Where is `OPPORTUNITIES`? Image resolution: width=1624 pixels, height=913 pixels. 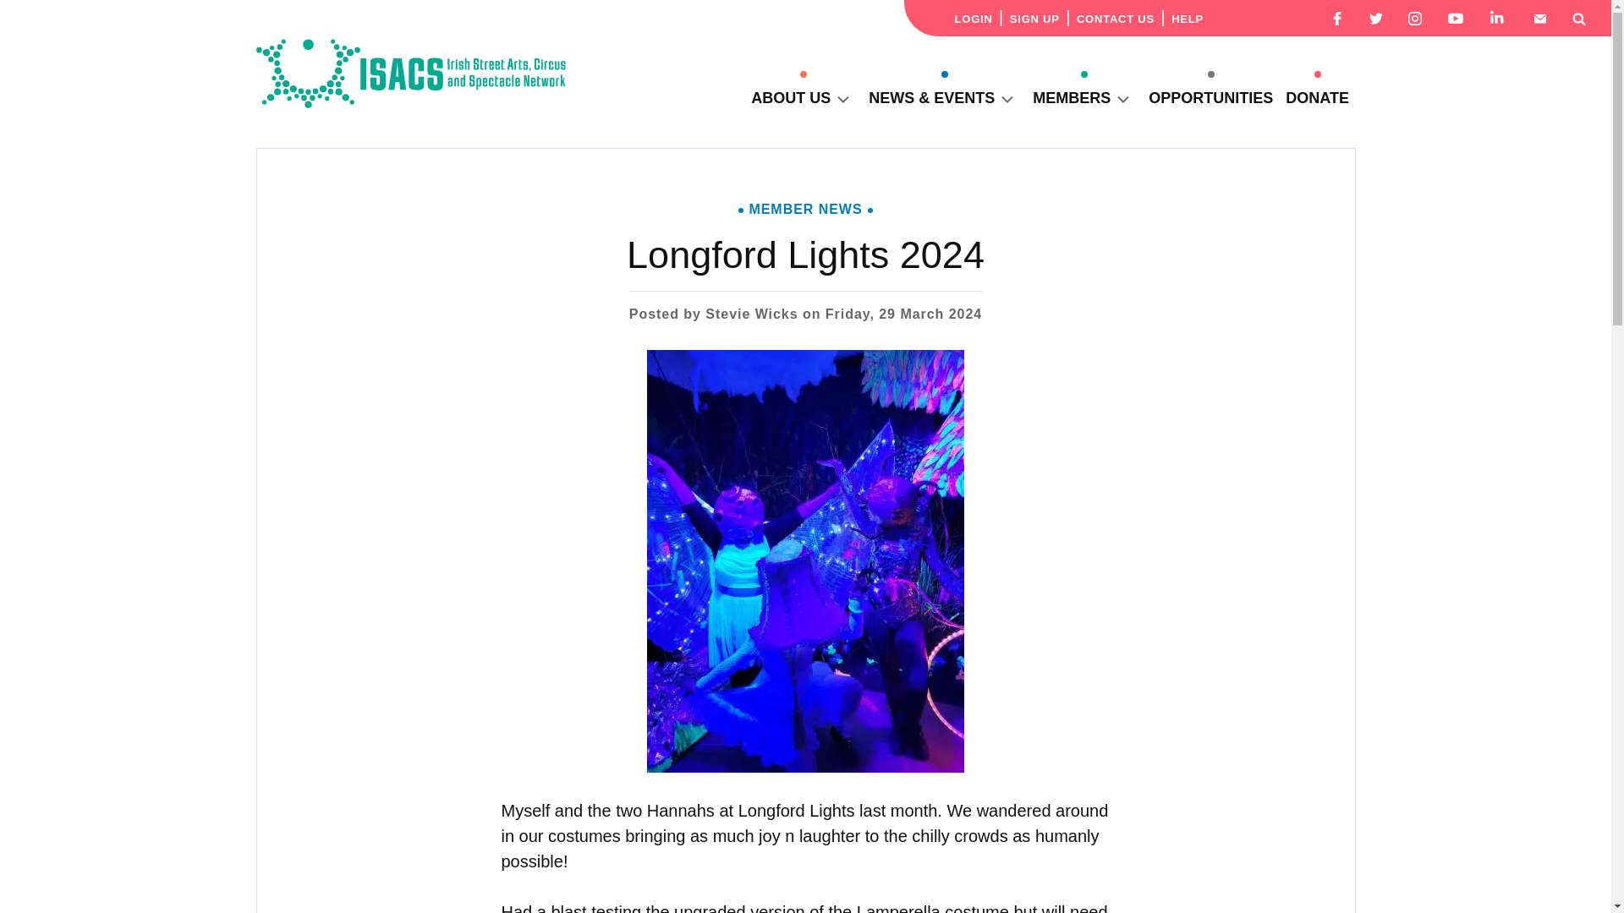 OPPORTUNITIES is located at coordinates (1210, 98).